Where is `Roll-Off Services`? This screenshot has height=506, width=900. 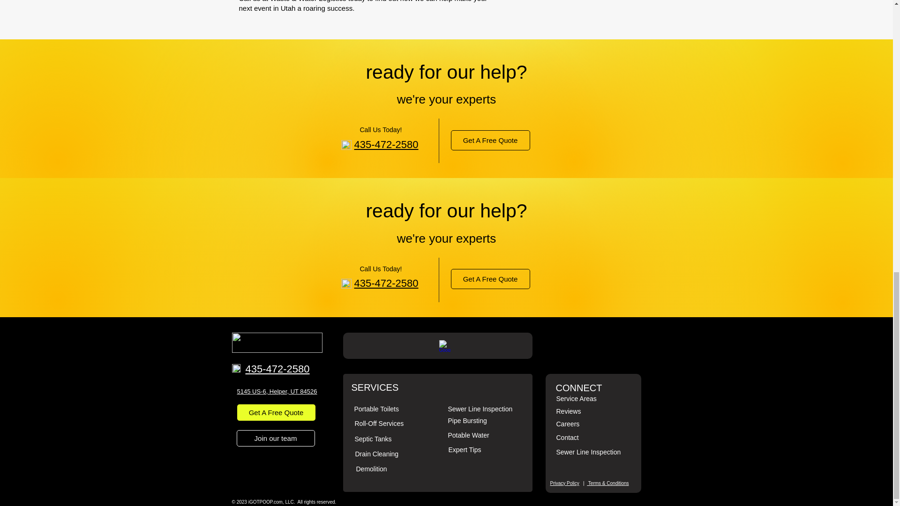
Roll-Off Services is located at coordinates (379, 424).